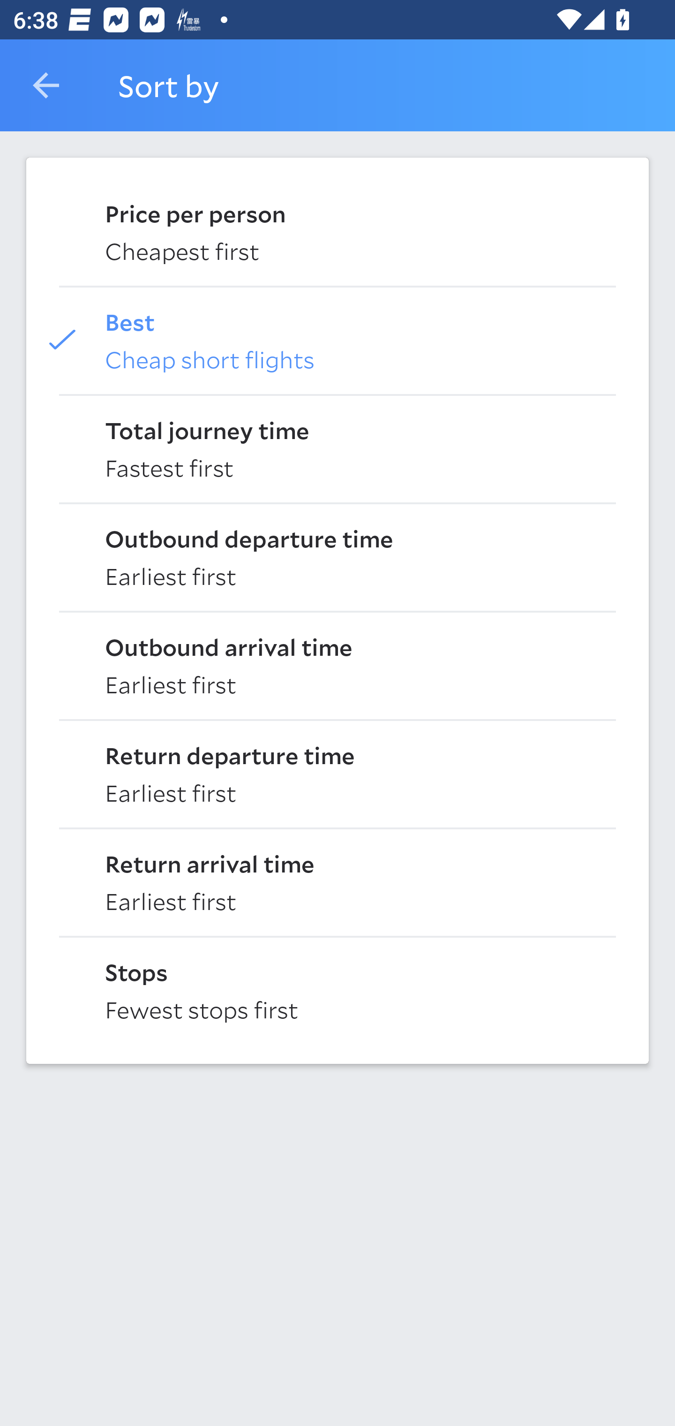  What do you see at coordinates (337, 990) in the screenshot?
I see `Stops Fewest stops first` at bounding box center [337, 990].